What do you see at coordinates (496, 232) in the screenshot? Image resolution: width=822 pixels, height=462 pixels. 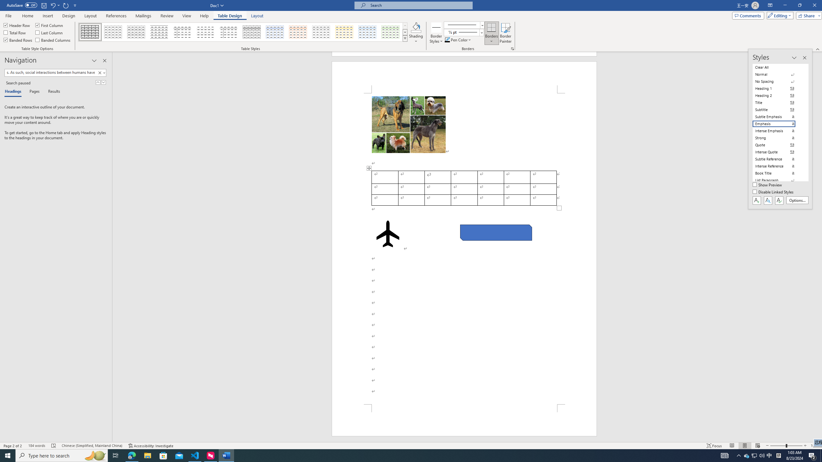 I see `Rectangle: Diagonal Corners Snipped 2` at bounding box center [496, 232].